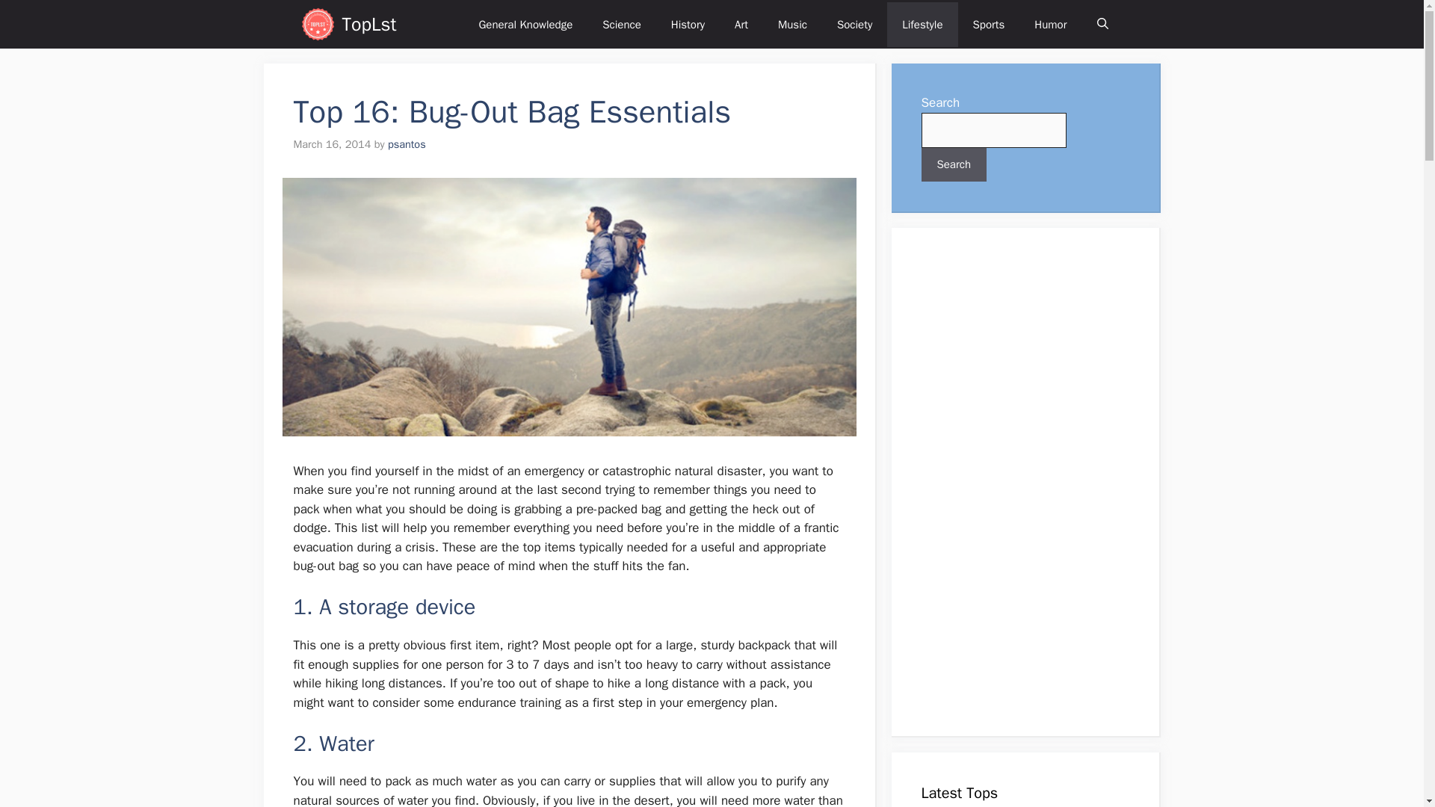  What do you see at coordinates (792, 24) in the screenshot?
I see `Music` at bounding box center [792, 24].